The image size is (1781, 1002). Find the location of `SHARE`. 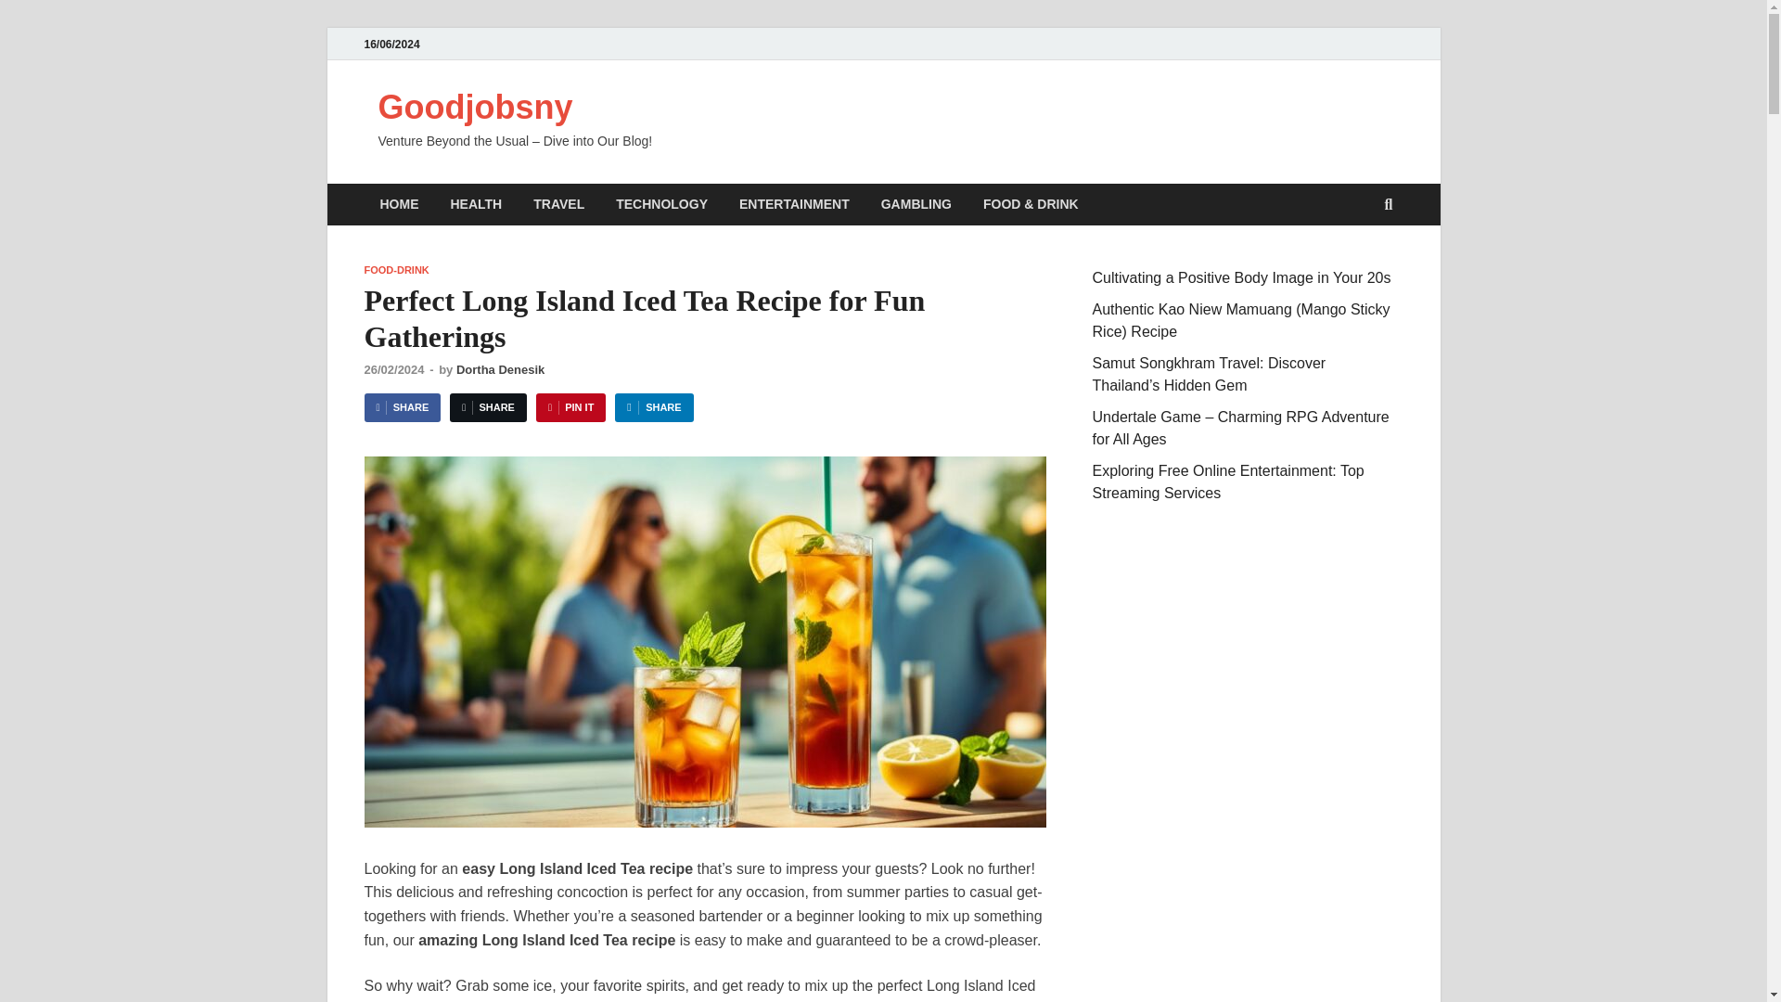

SHARE is located at coordinates (488, 407).